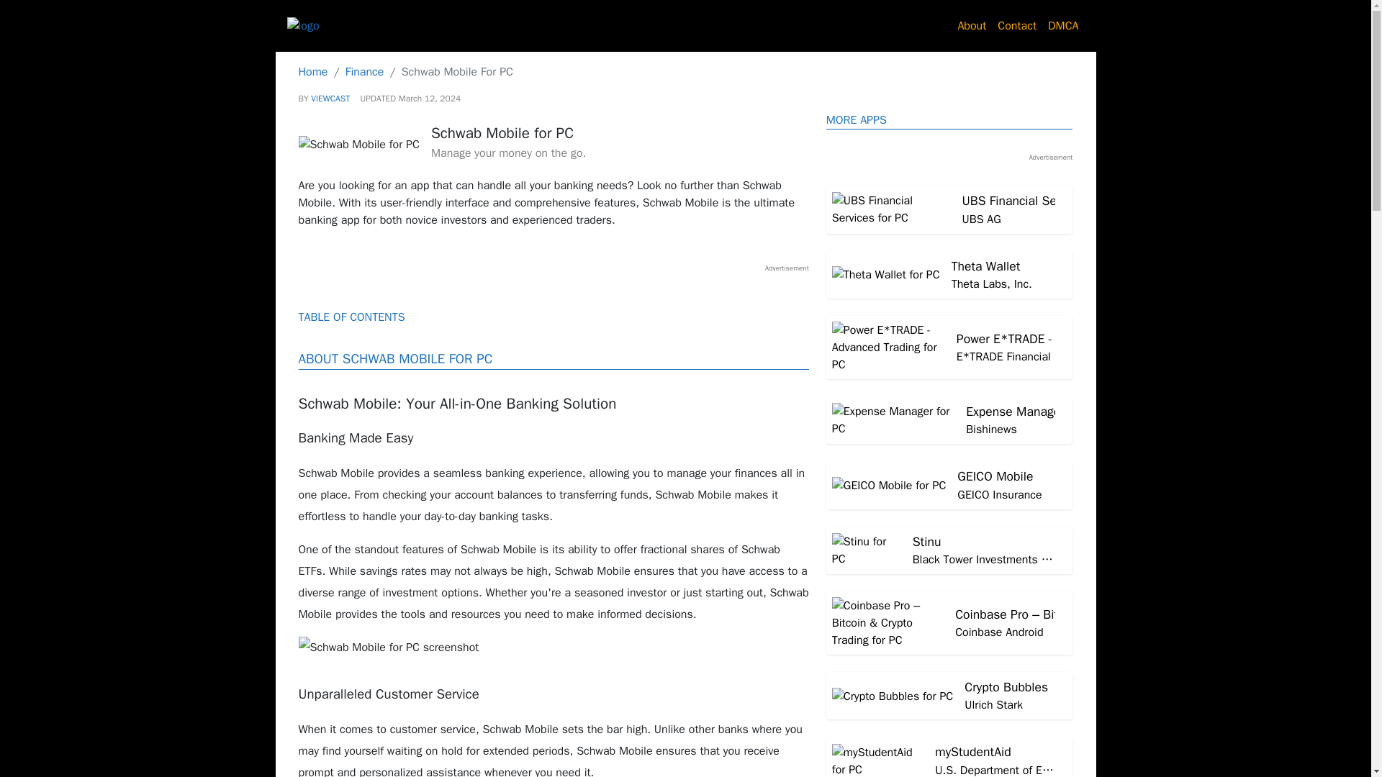 The image size is (1382, 777). What do you see at coordinates (950, 209) in the screenshot?
I see `UBS Financial Services for PC` at bounding box center [950, 209].